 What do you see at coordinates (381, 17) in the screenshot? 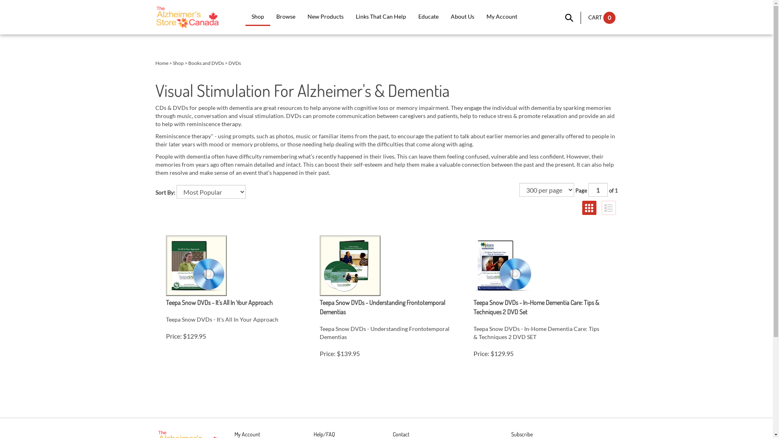
I see `Links That Can Help` at bounding box center [381, 17].